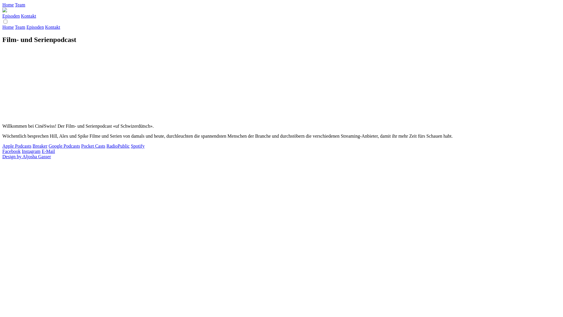  Describe the element at coordinates (11, 16) in the screenshot. I see `Episoden` at that location.